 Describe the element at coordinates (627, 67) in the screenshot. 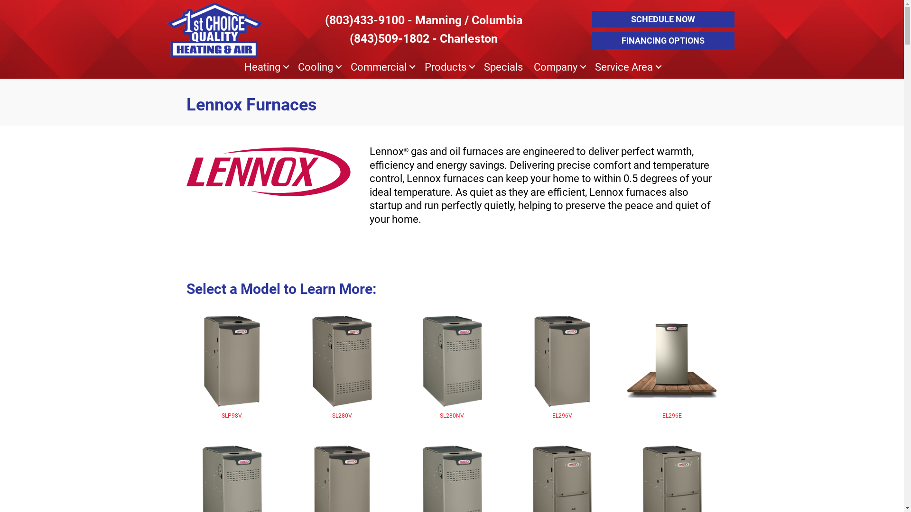

I see `Service Area` at that location.